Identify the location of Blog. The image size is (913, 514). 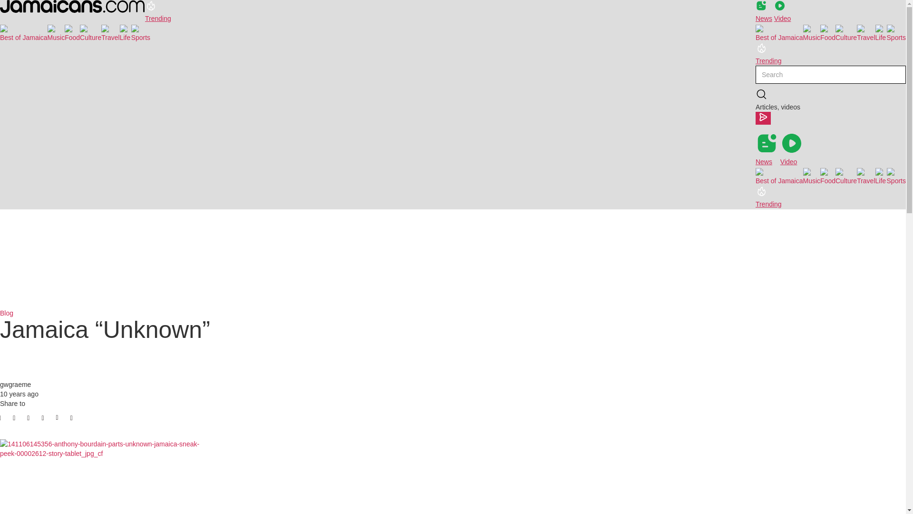
(7, 313).